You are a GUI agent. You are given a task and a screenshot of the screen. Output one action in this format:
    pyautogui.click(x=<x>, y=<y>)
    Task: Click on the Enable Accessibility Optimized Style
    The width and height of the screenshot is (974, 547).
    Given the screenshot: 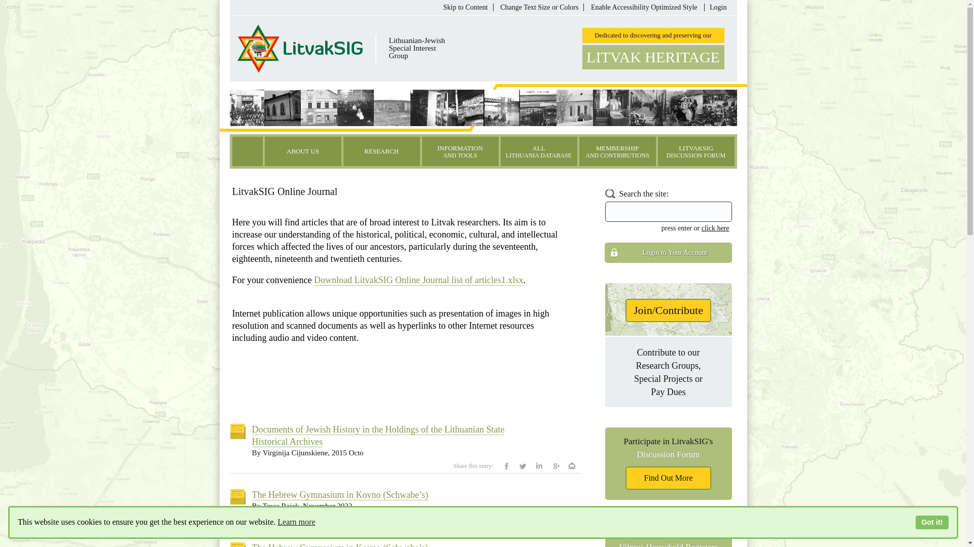 What is the action you would take?
    pyautogui.click(x=646, y=7)
    